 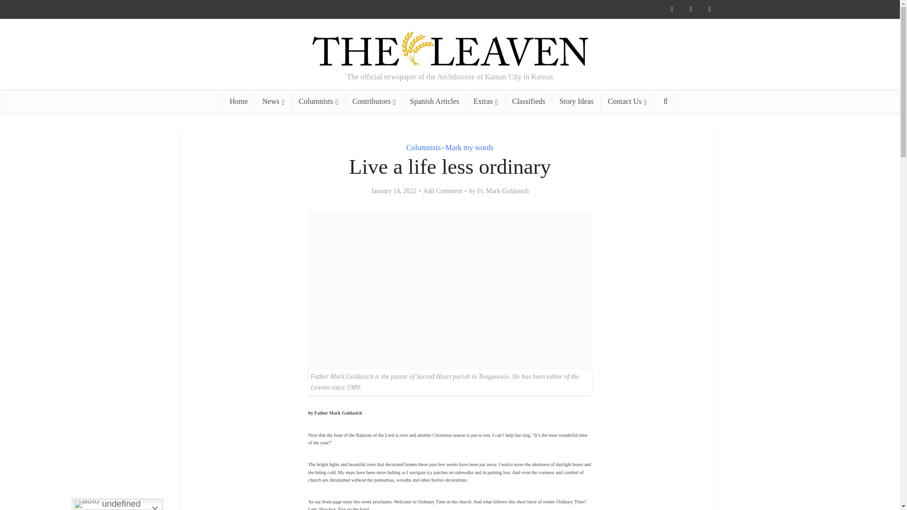 I want to click on None, so click(x=273, y=101).